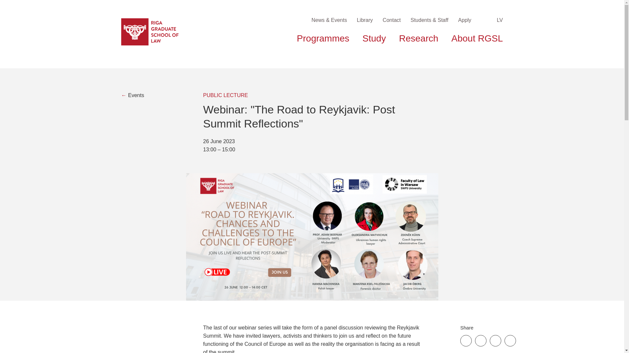  I want to click on About RGSL, so click(477, 39).